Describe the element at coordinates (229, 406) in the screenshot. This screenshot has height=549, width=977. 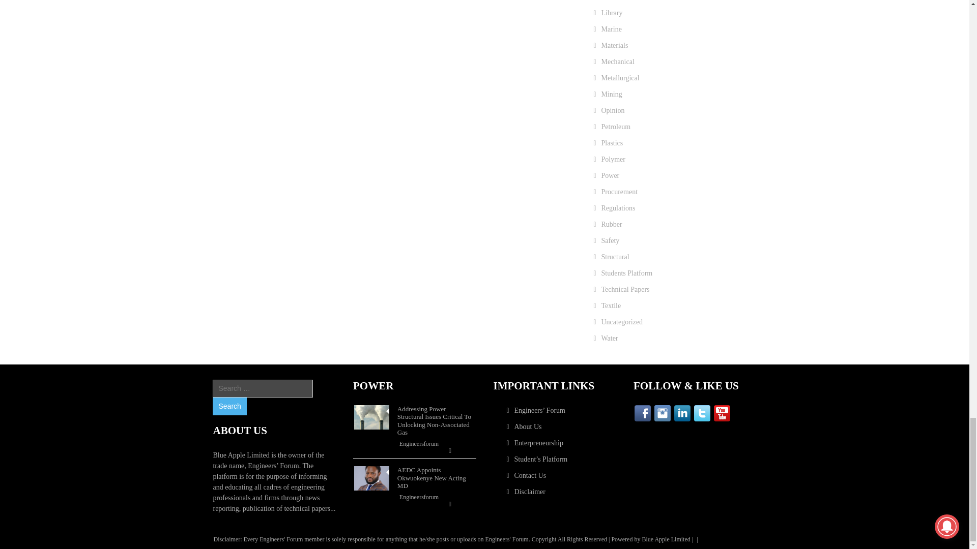
I see `Search` at that location.